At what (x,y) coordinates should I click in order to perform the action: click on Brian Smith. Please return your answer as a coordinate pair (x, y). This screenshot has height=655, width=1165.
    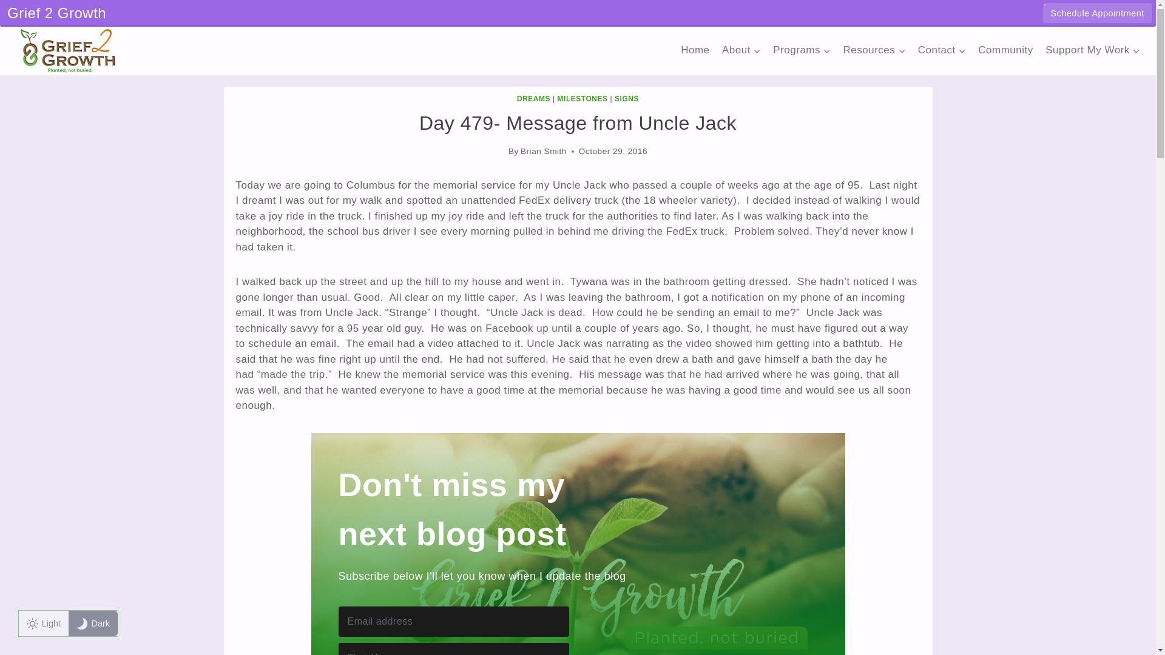
    Looking at the image, I should click on (544, 151).